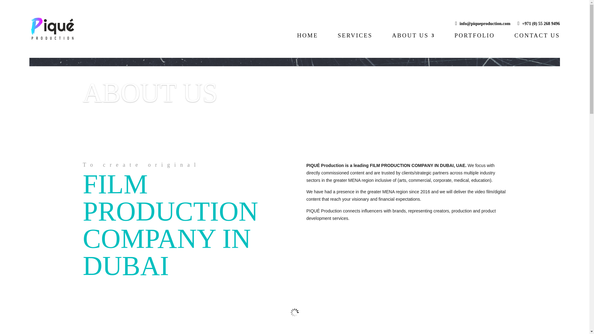 This screenshot has height=334, width=594. What do you see at coordinates (413, 45) in the screenshot?
I see `ABOUT US` at bounding box center [413, 45].